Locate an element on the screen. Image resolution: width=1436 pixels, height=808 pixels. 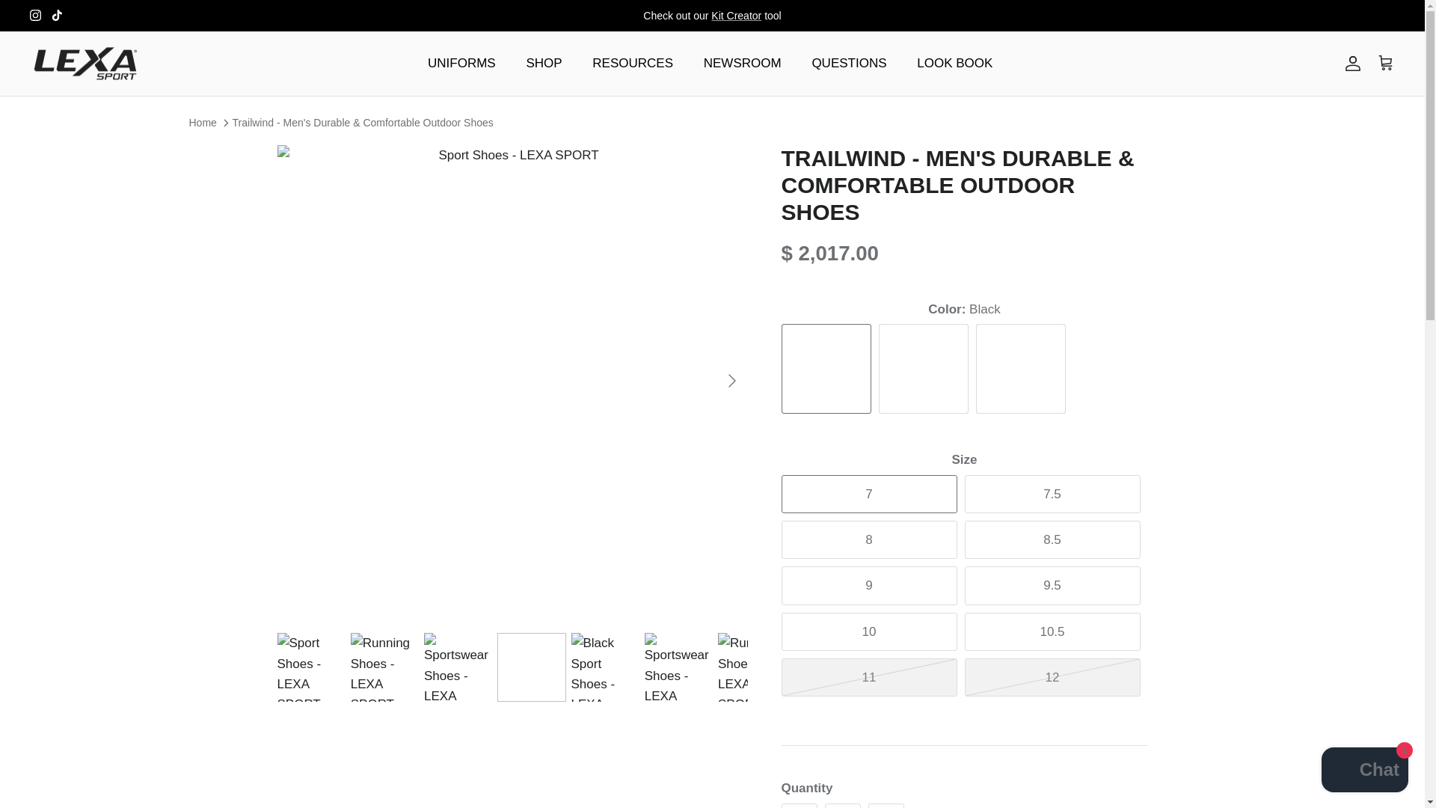
SHOP is located at coordinates (544, 63).